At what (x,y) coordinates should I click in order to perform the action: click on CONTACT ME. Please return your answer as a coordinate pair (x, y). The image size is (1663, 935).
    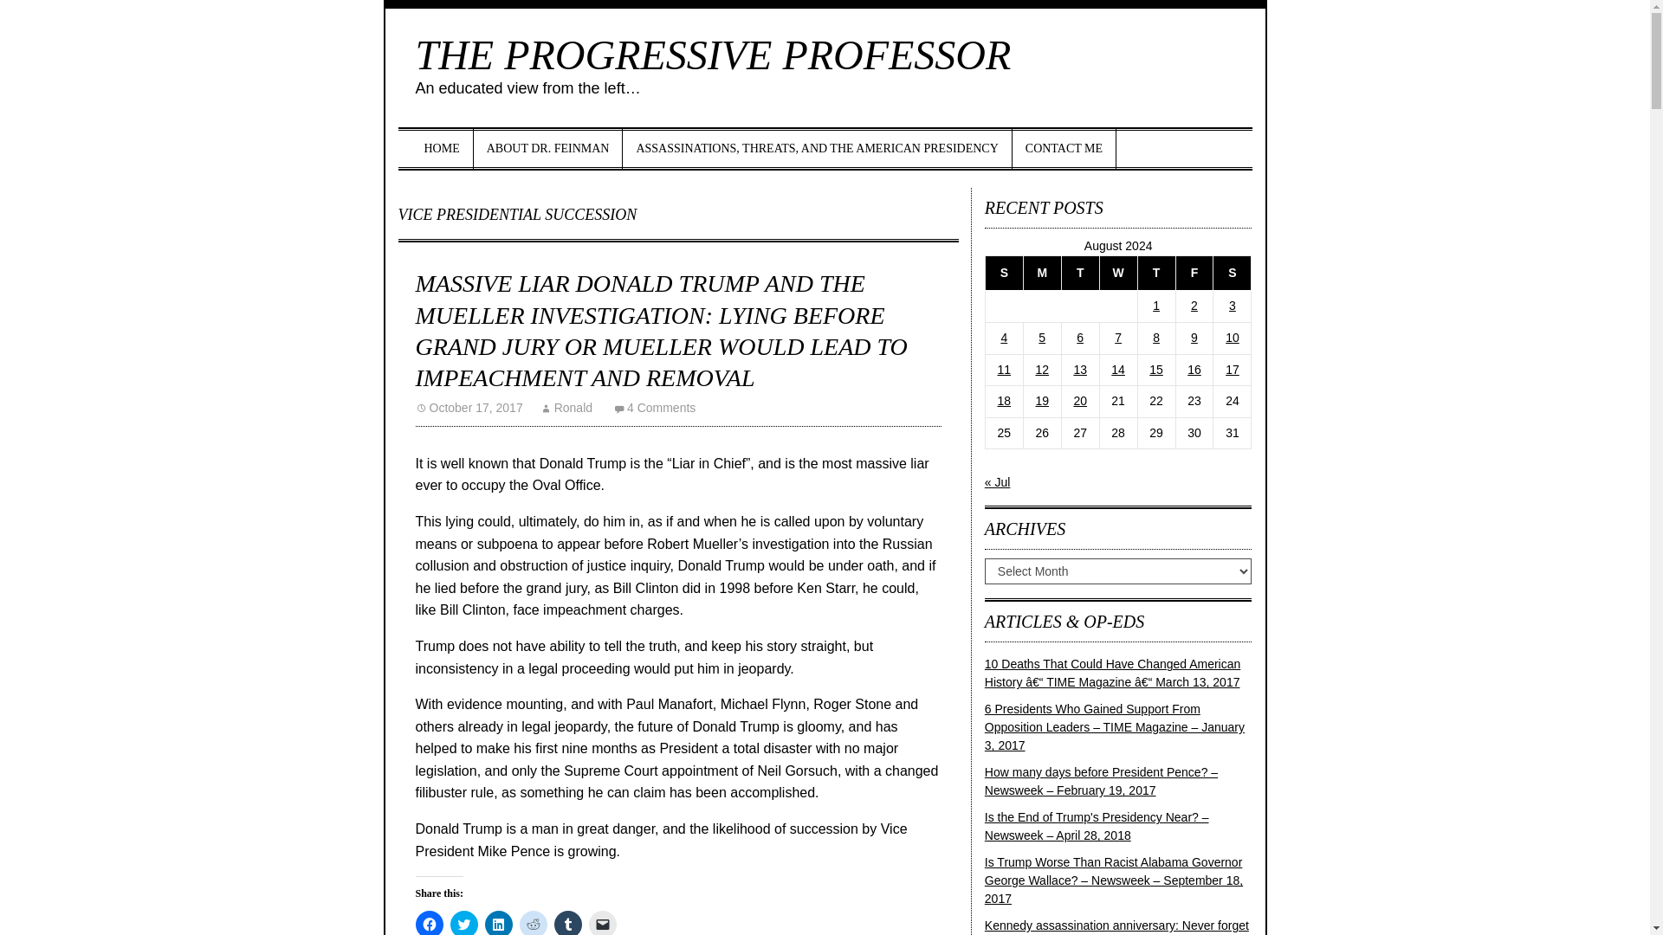
    Looking at the image, I should click on (1064, 148).